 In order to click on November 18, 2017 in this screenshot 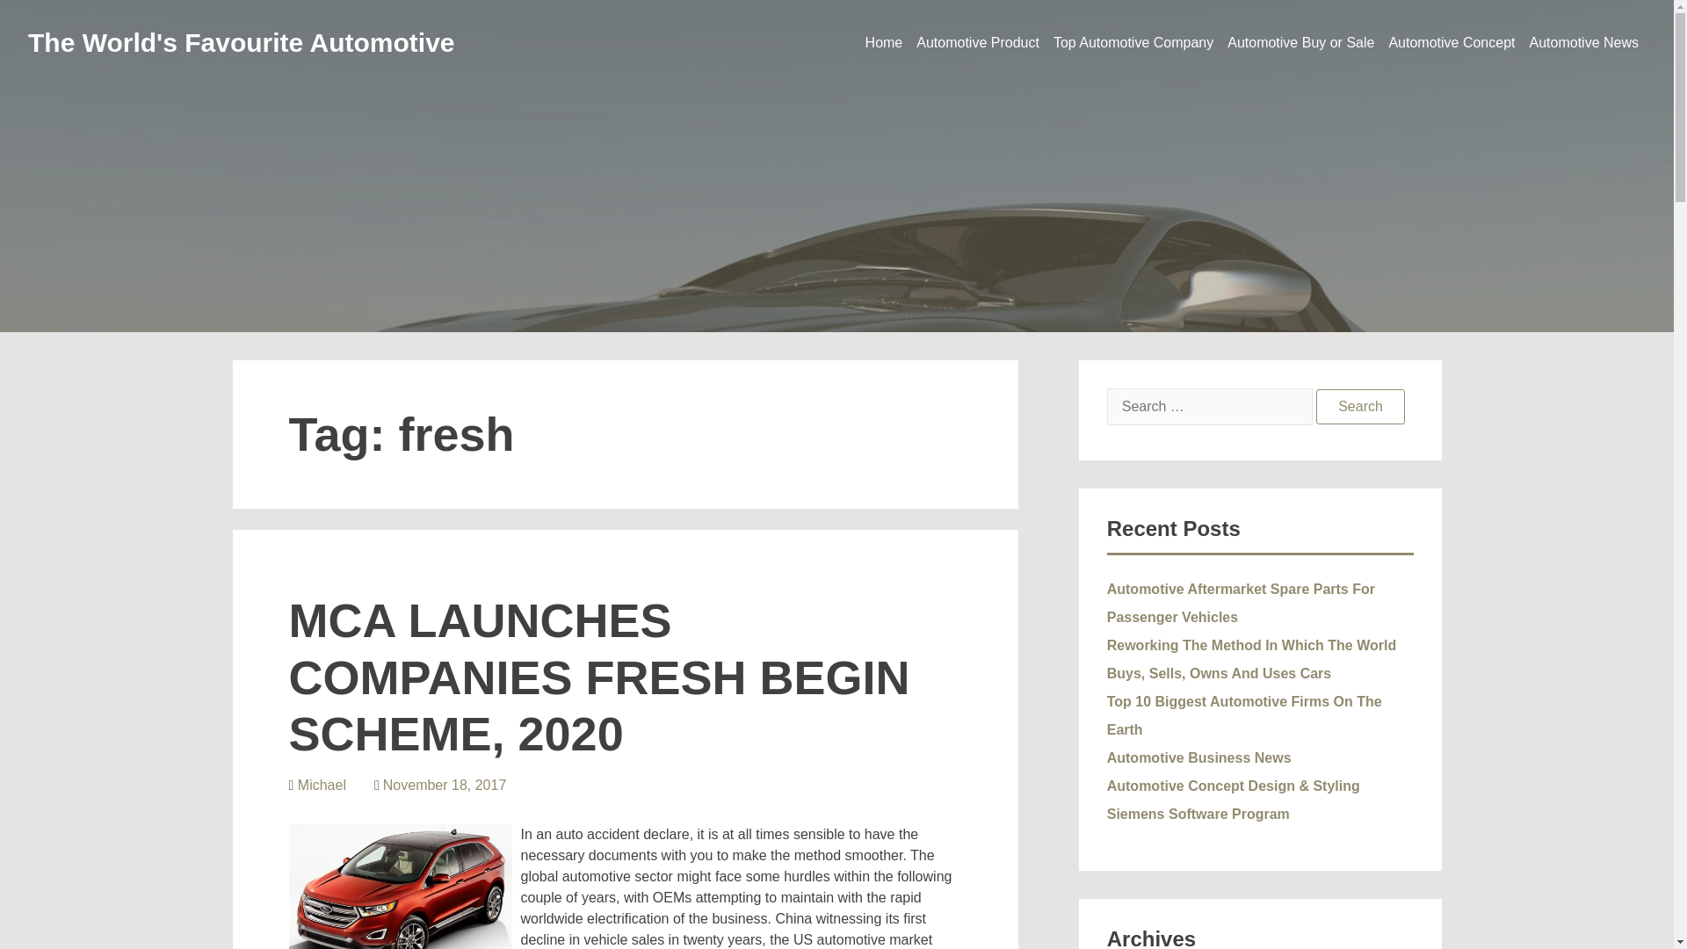, I will do `click(445, 784)`.